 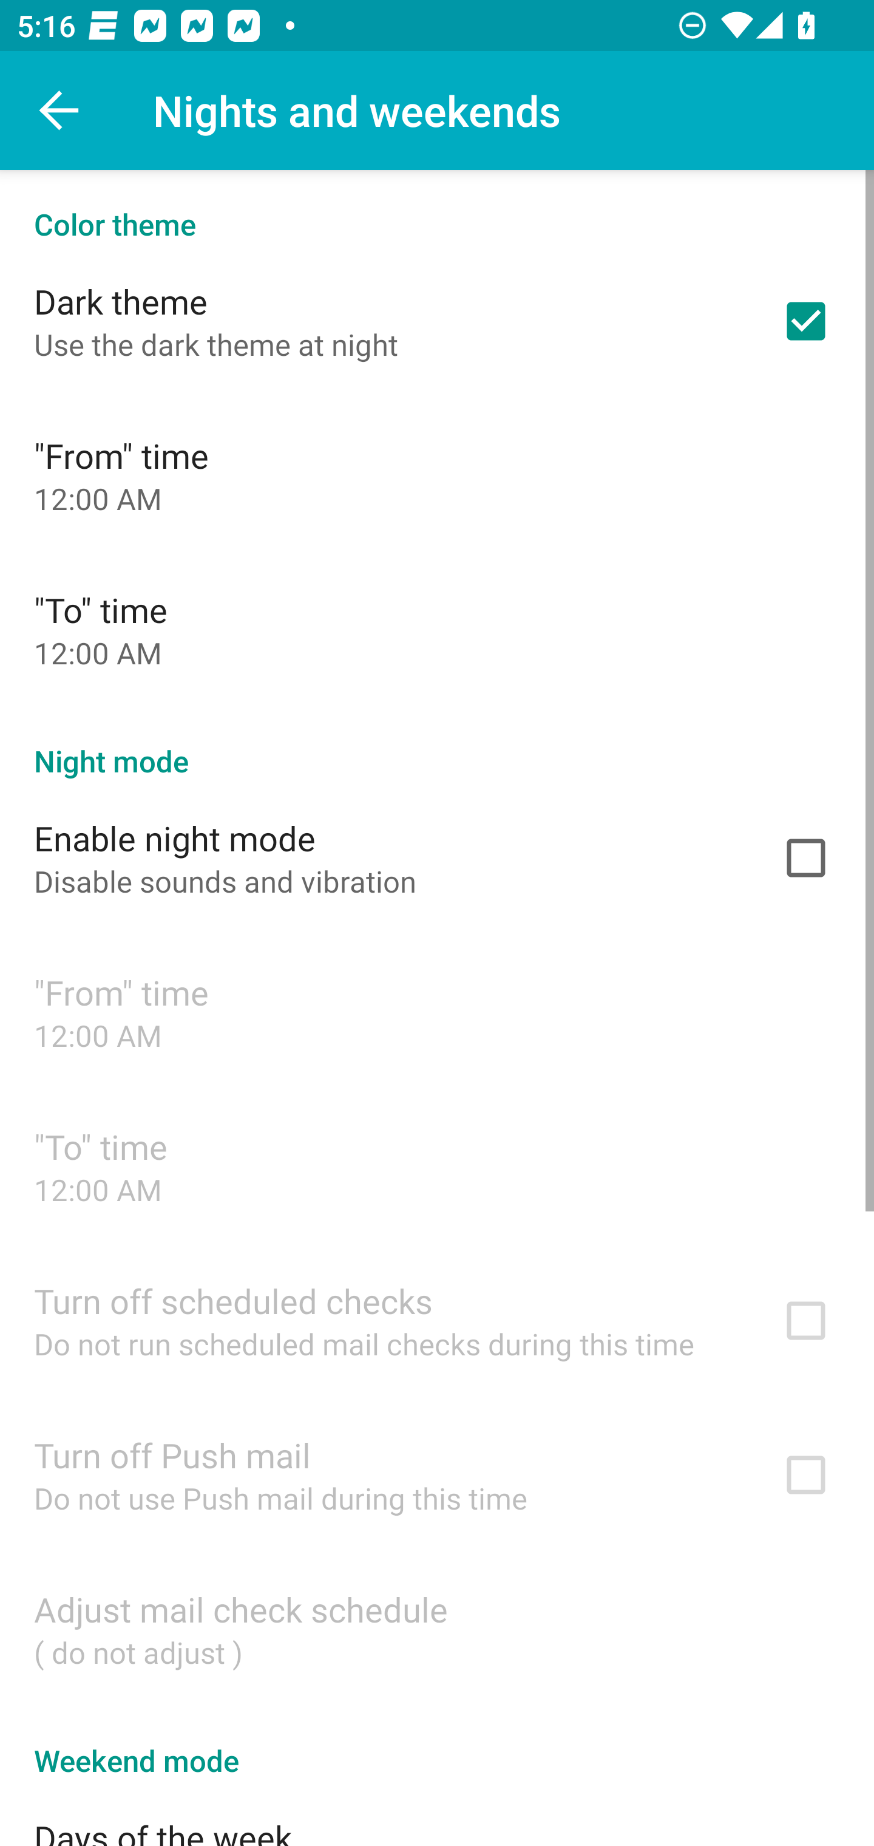 I want to click on "To" time 12:00 AM, so click(x=437, y=1166).